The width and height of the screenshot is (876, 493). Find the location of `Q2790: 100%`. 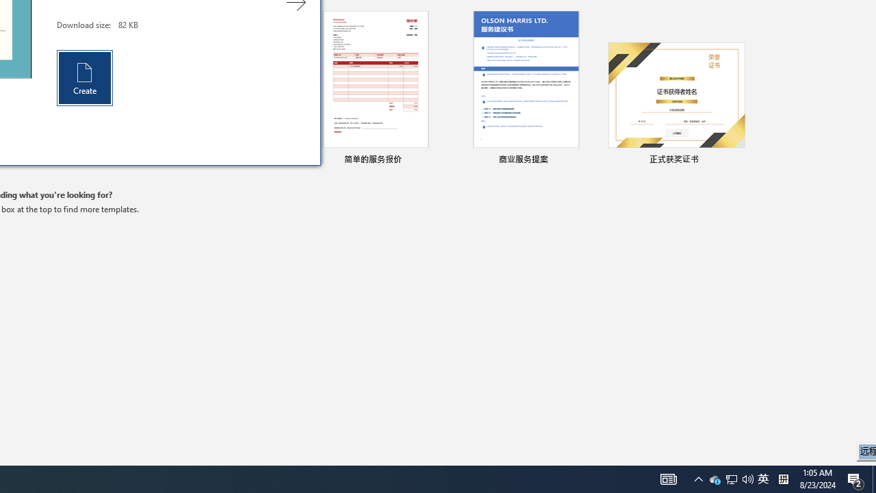

Q2790: 100% is located at coordinates (874, 479).